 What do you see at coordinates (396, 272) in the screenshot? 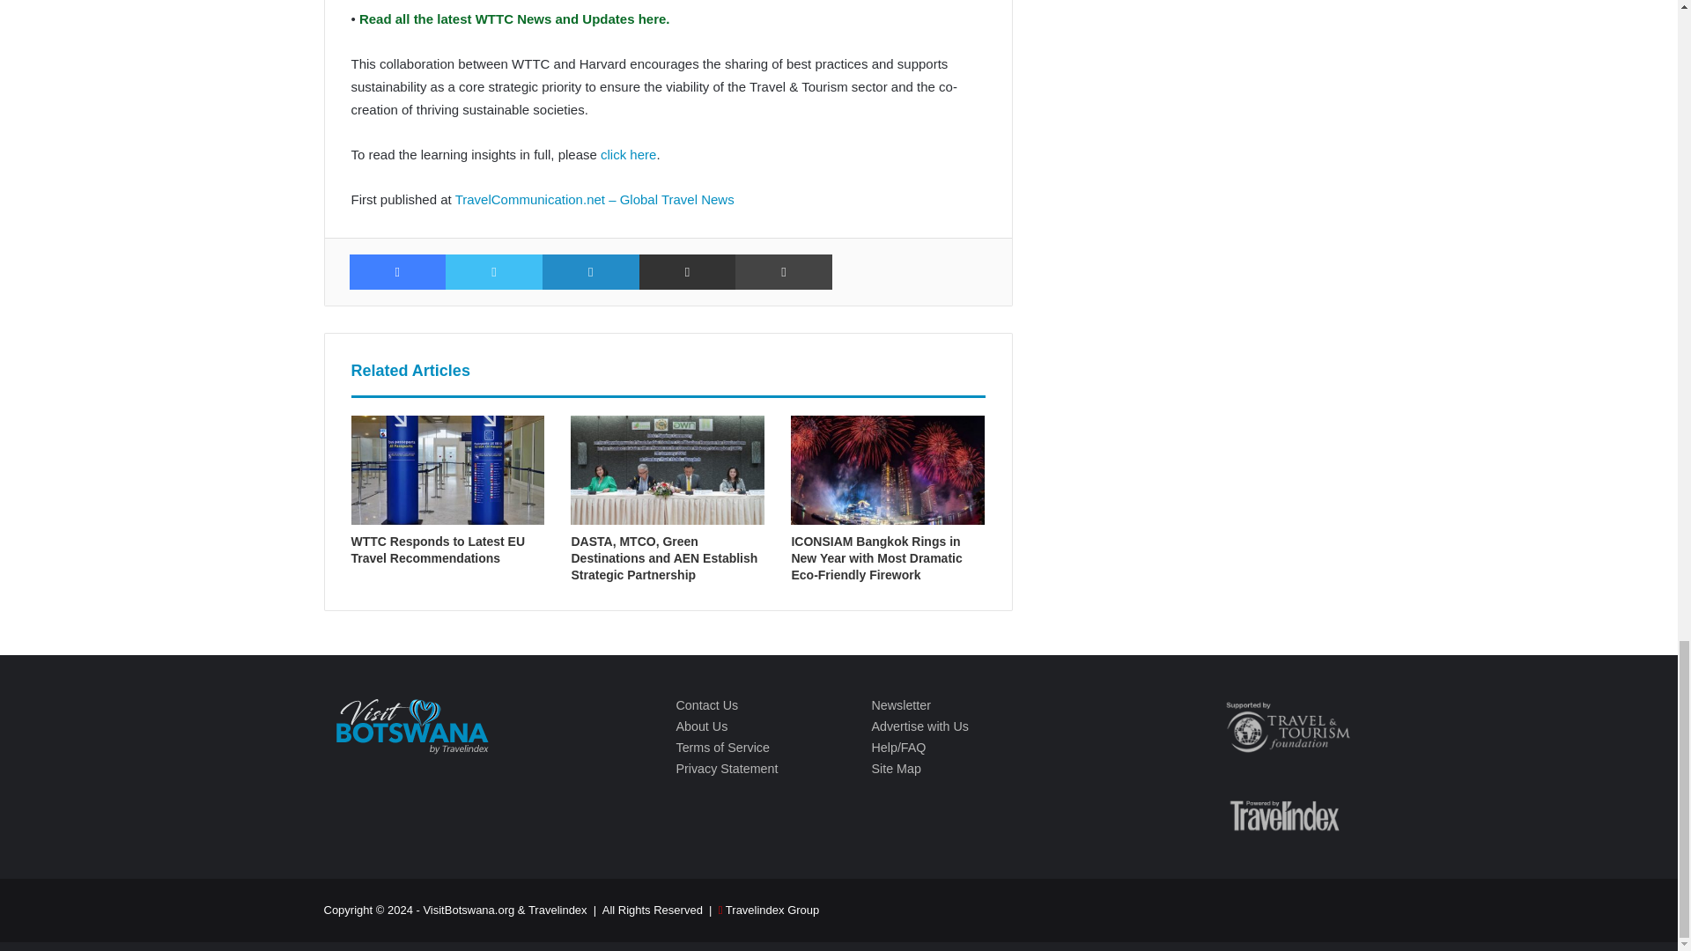
I see `Facebook` at bounding box center [396, 272].